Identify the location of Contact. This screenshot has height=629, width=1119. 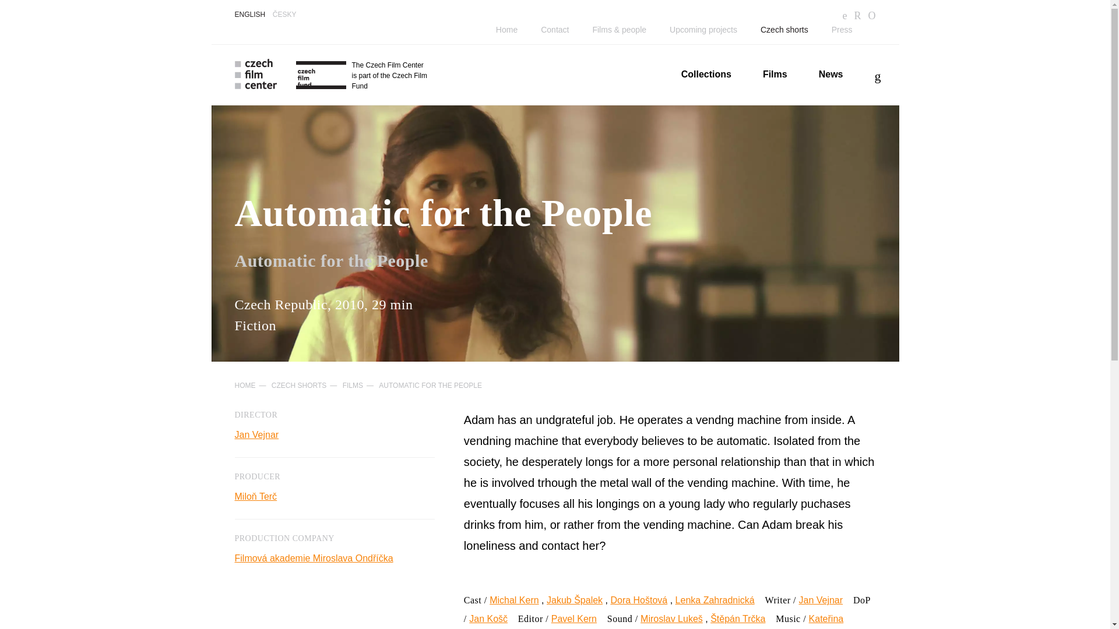
(554, 30).